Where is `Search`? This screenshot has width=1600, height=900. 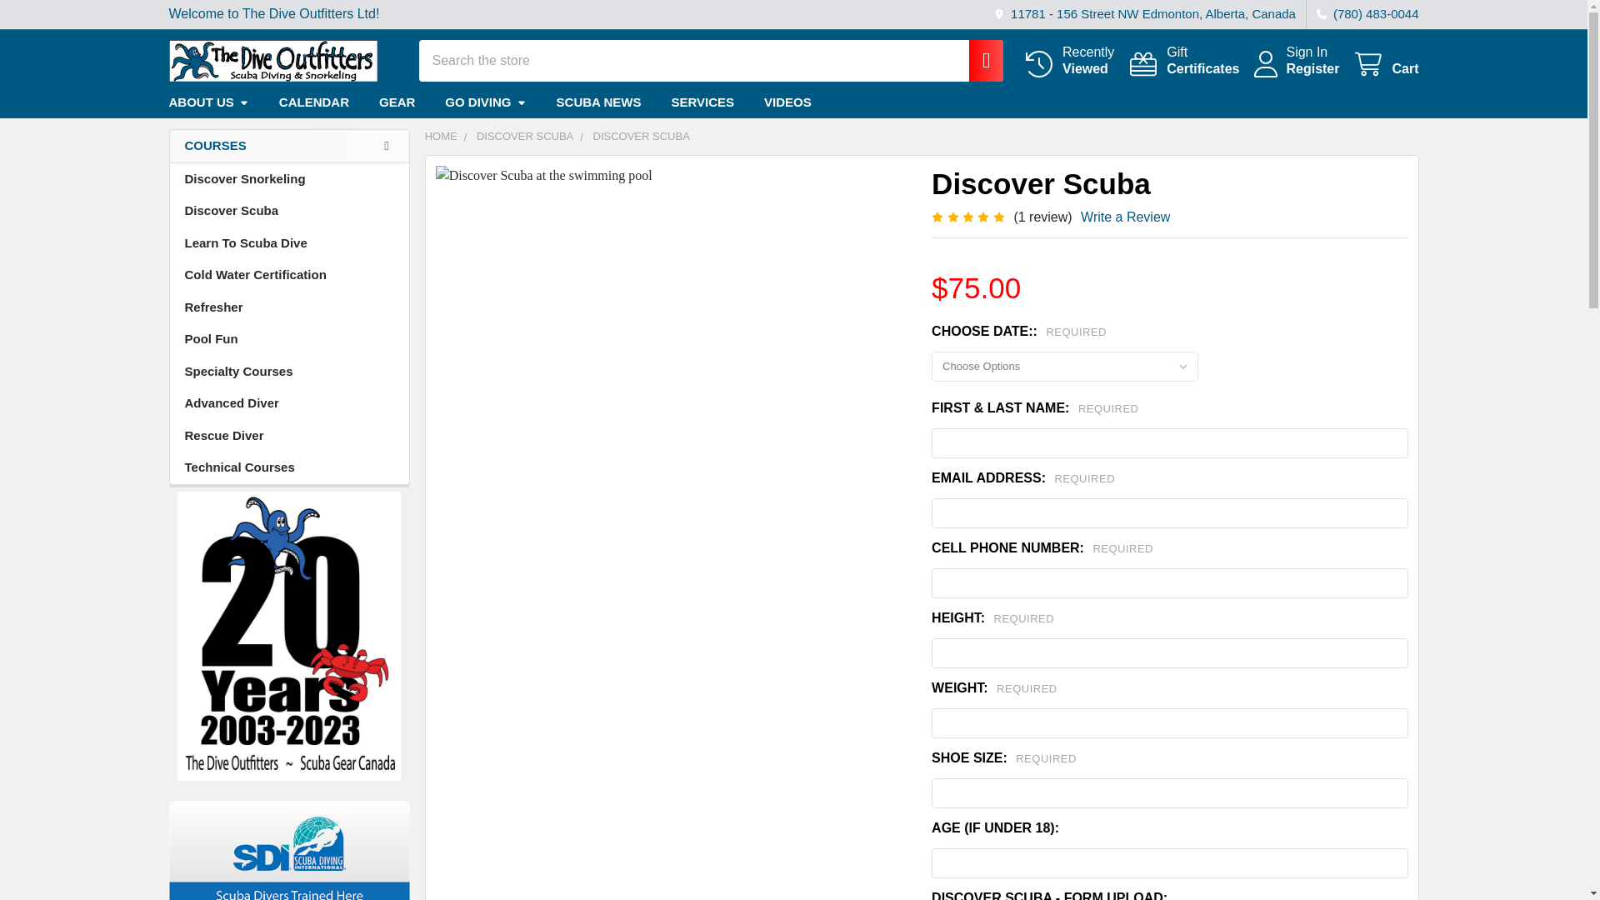
Search is located at coordinates (977, 60).